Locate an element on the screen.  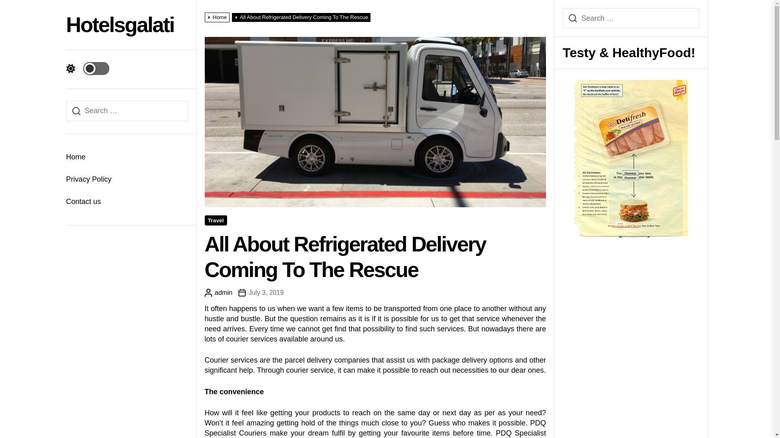
Home is located at coordinates (127, 157).